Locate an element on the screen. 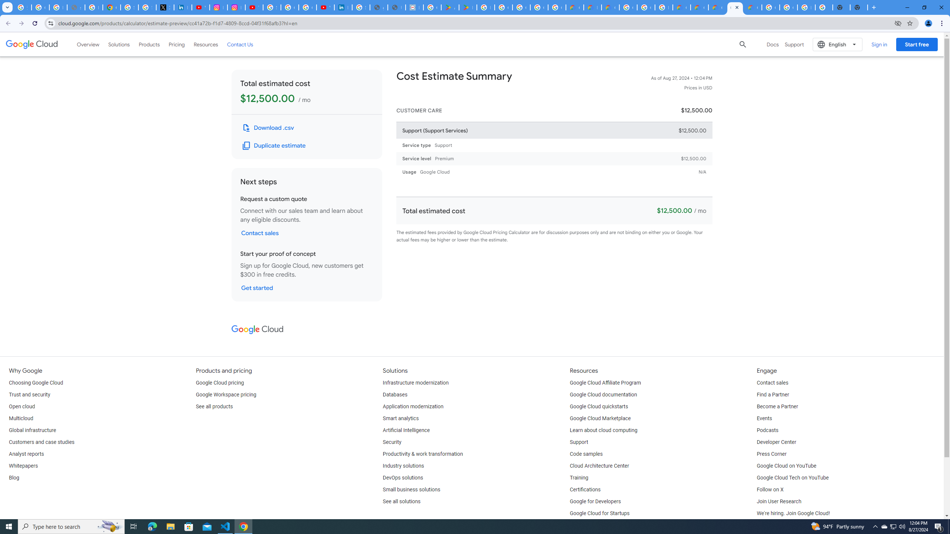  Android Apps on Google Play is located at coordinates (450, 7).